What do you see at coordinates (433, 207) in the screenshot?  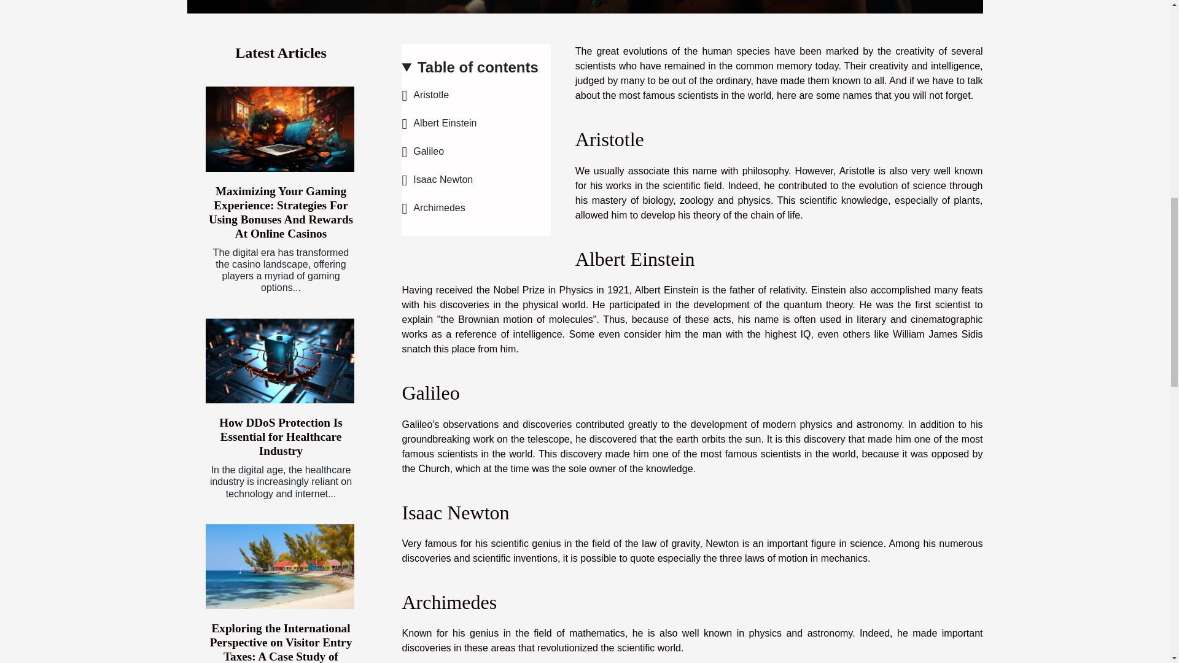 I see `Archimedes` at bounding box center [433, 207].